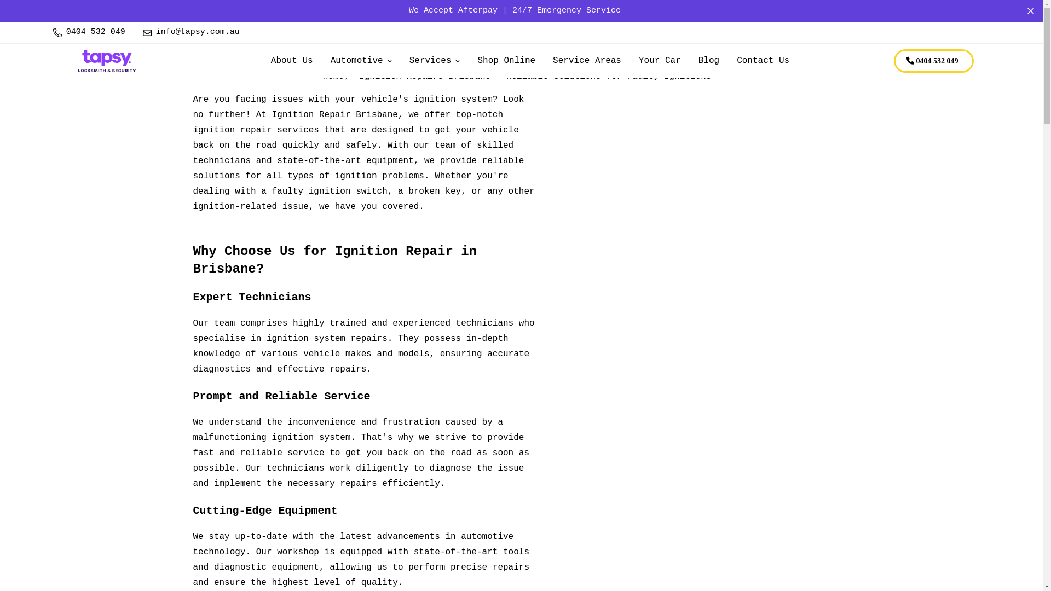 This screenshot has width=1051, height=591. What do you see at coordinates (709, 61) in the screenshot?
I see `Blog` at bounding box center [709, 61].